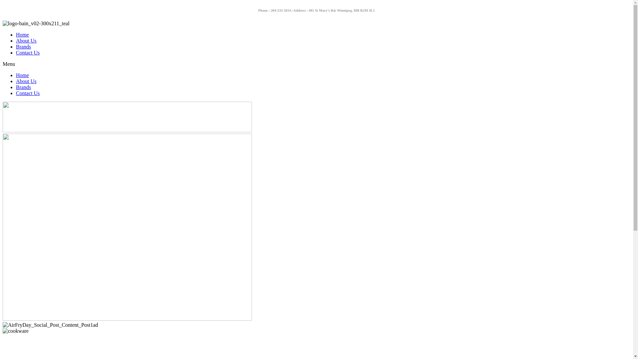 This screenshot has width=638, height=359. I want to click on About Us, so click(26, 41).